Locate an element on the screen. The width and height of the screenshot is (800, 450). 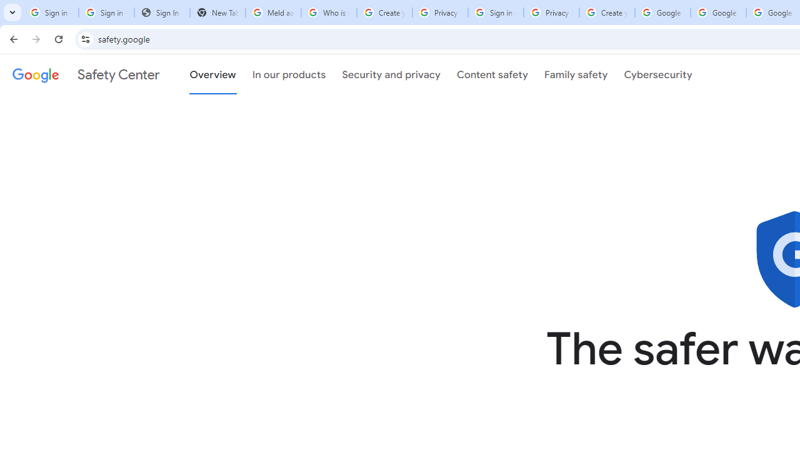
Sign in - Google Accounts is located at coordinates (106, 12).